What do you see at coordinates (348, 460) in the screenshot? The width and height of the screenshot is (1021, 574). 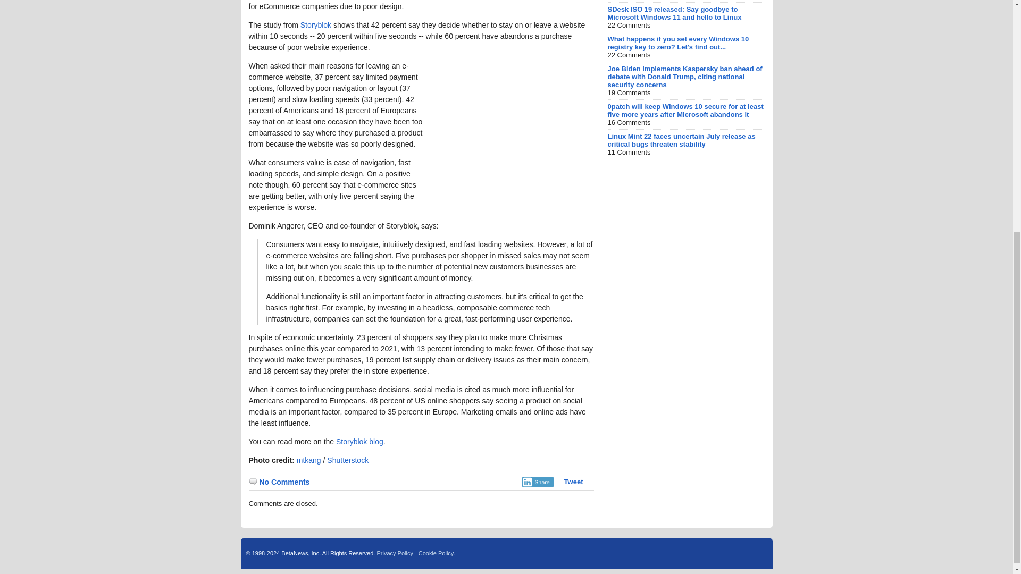 I see `Shutterstock` at bounding box center [348, 460].